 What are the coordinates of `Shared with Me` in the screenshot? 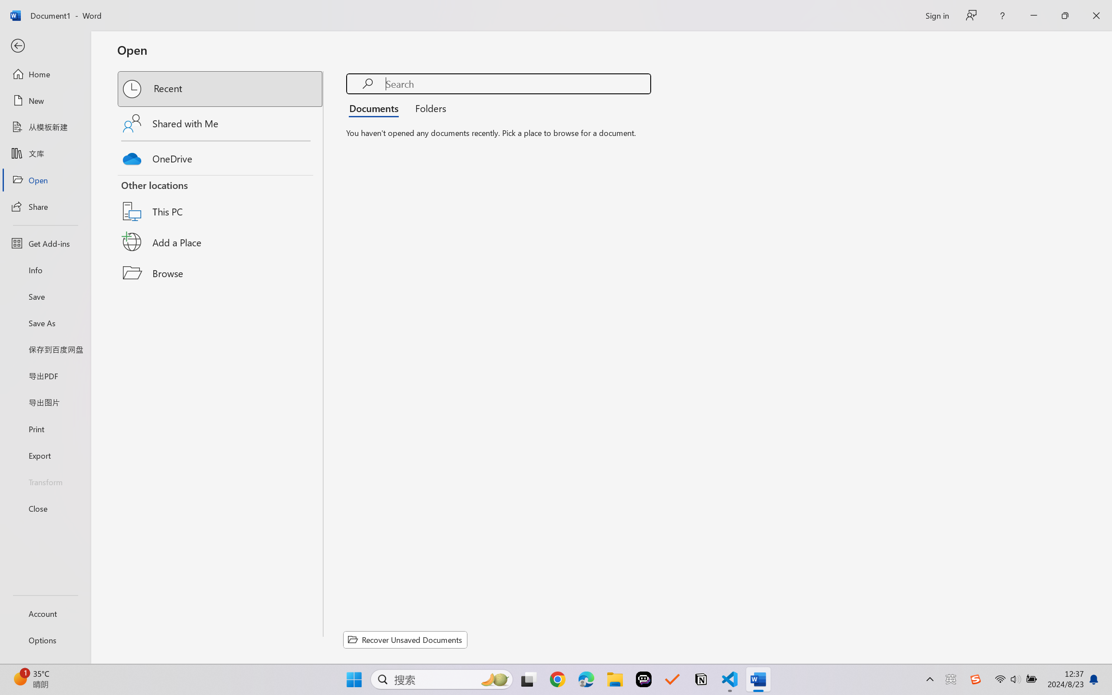 It's located at (221, 123).